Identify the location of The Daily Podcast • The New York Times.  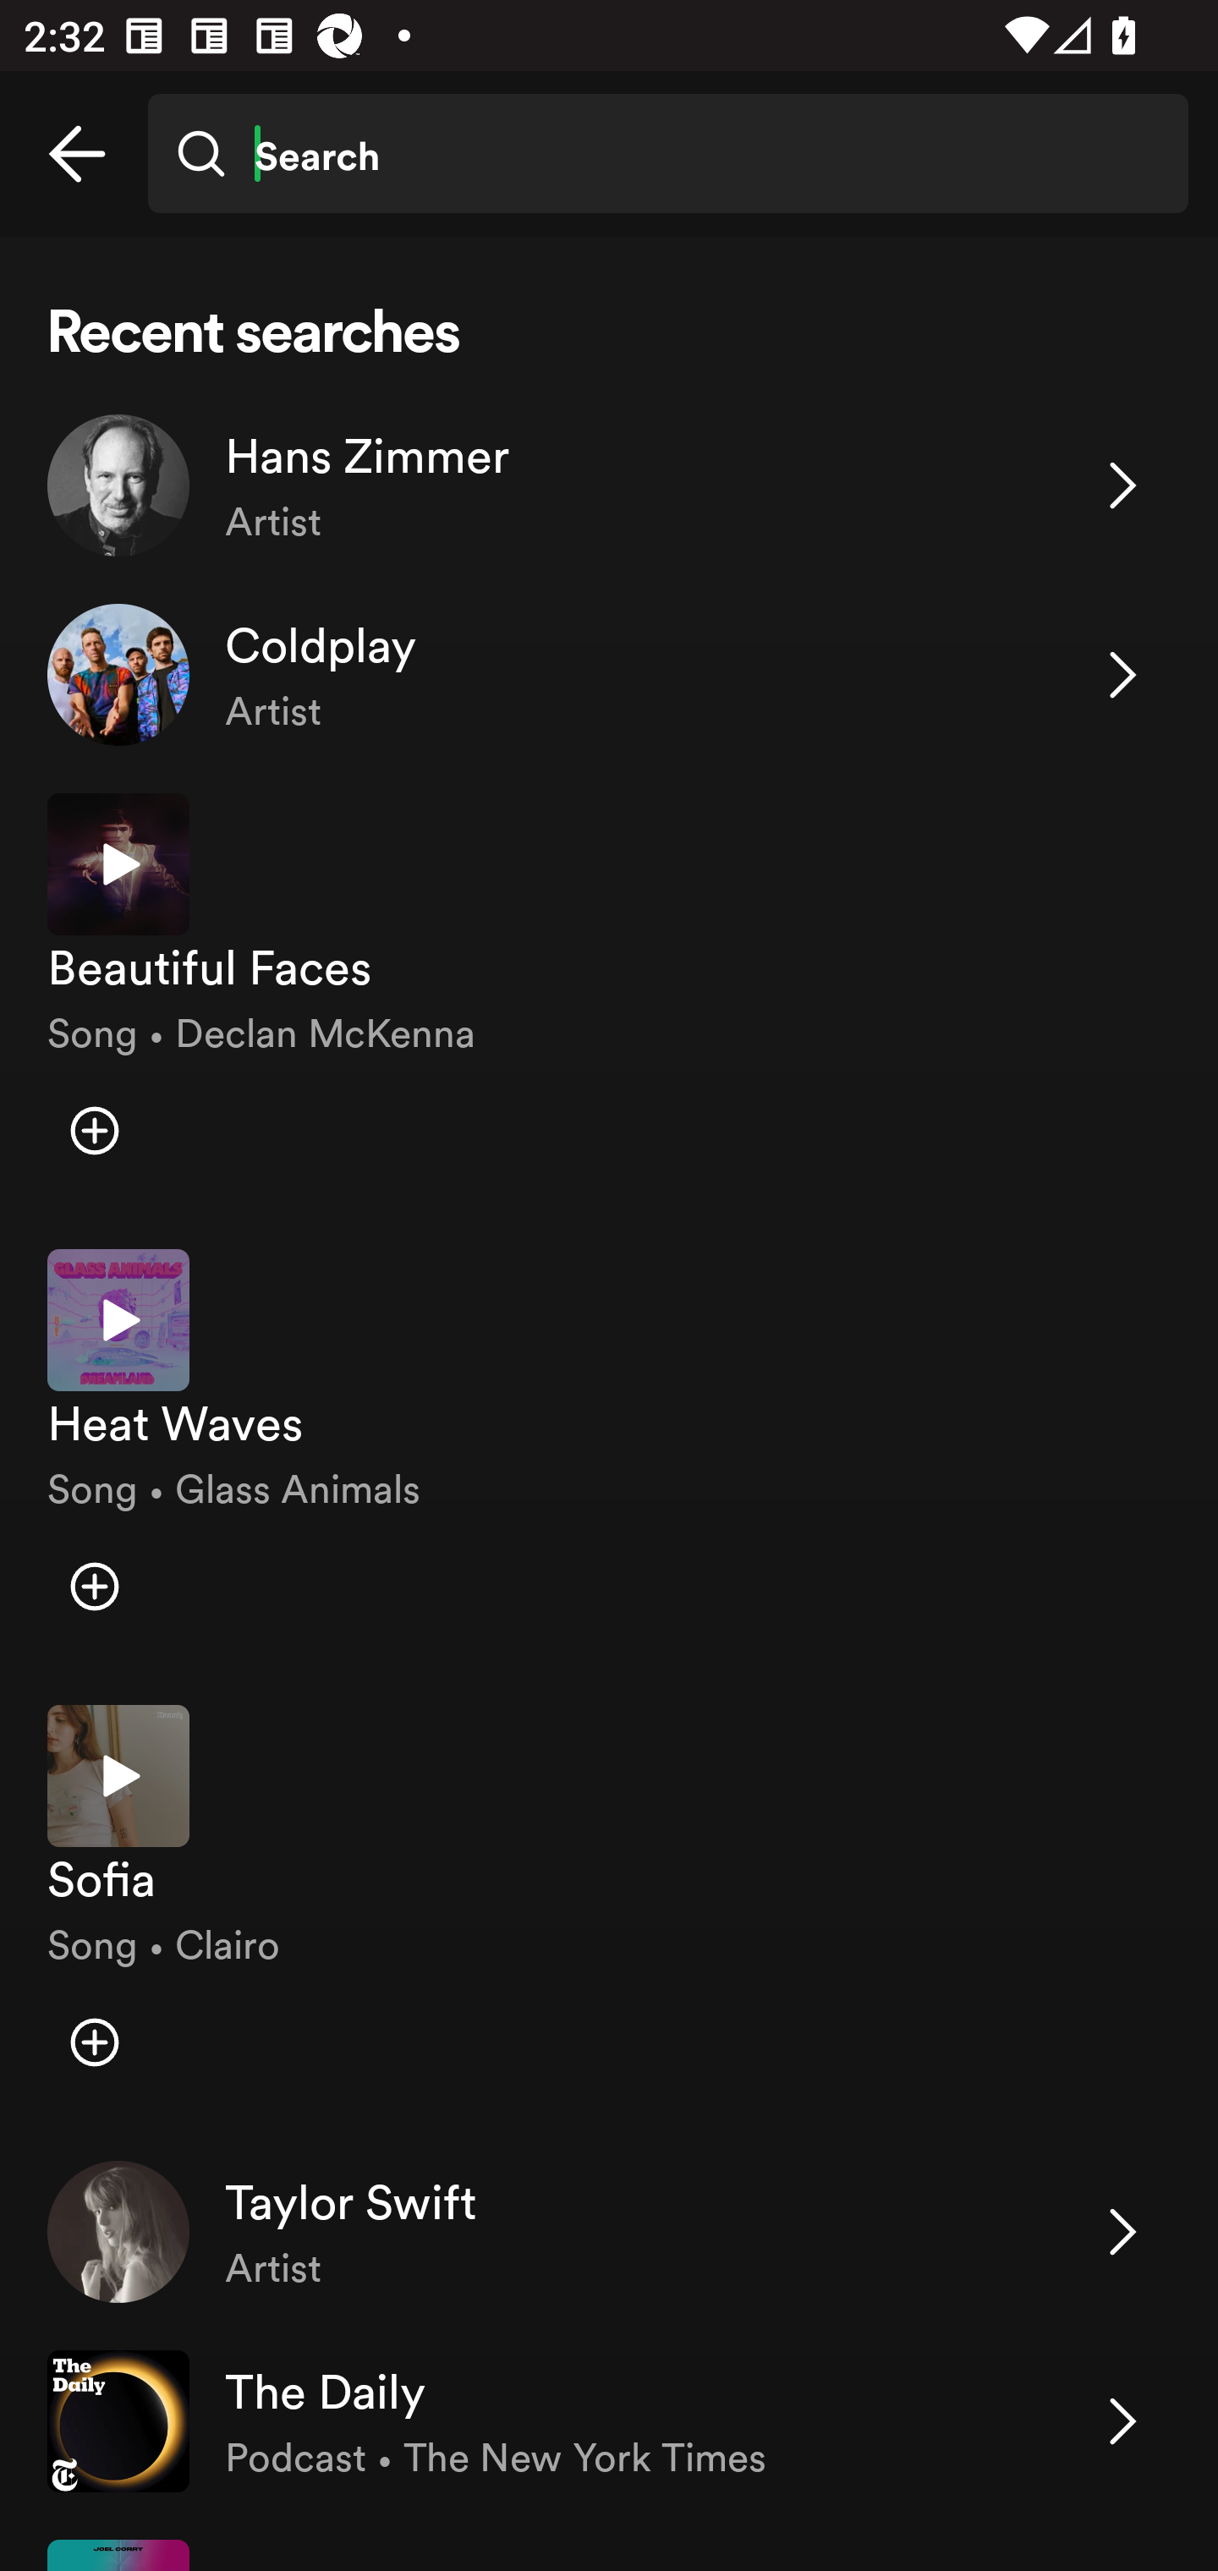
(609, 2422).